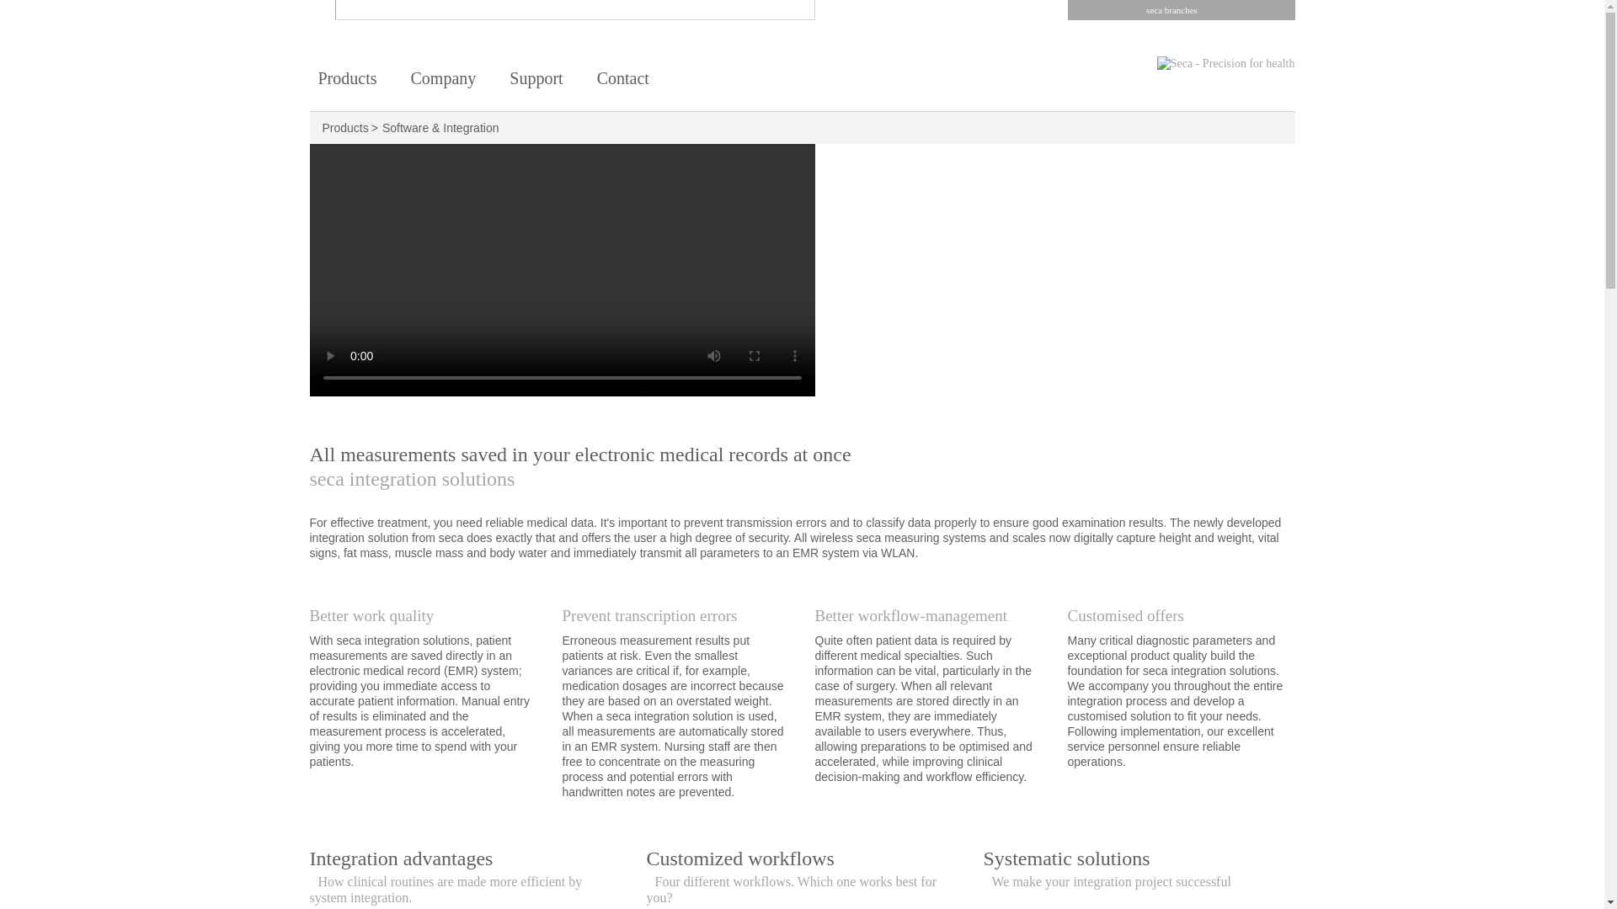 This screenshot has height=909, width=1617. What do you see at coordinates (623, 82) in the screenshot?
I see `At home worldwide` at bounding box center [623, 82].